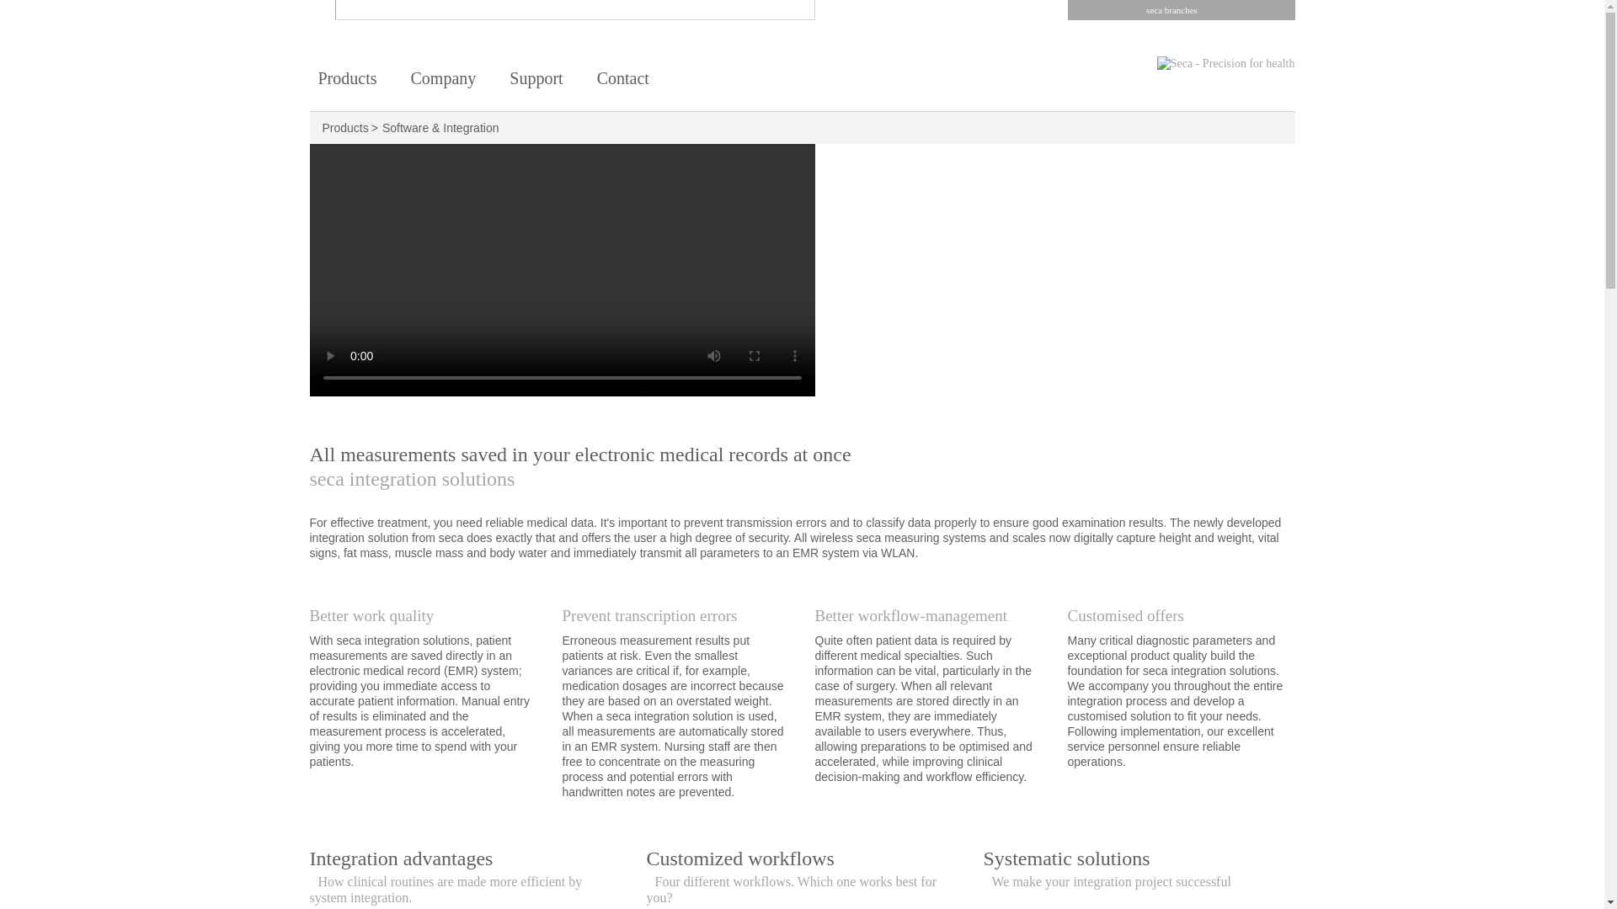 This screenshot has height=909, width=1617. What do you see at coordinates (623, 82) in the screenshot?
I see `At home worldwide` at bounding box center [623, 82].